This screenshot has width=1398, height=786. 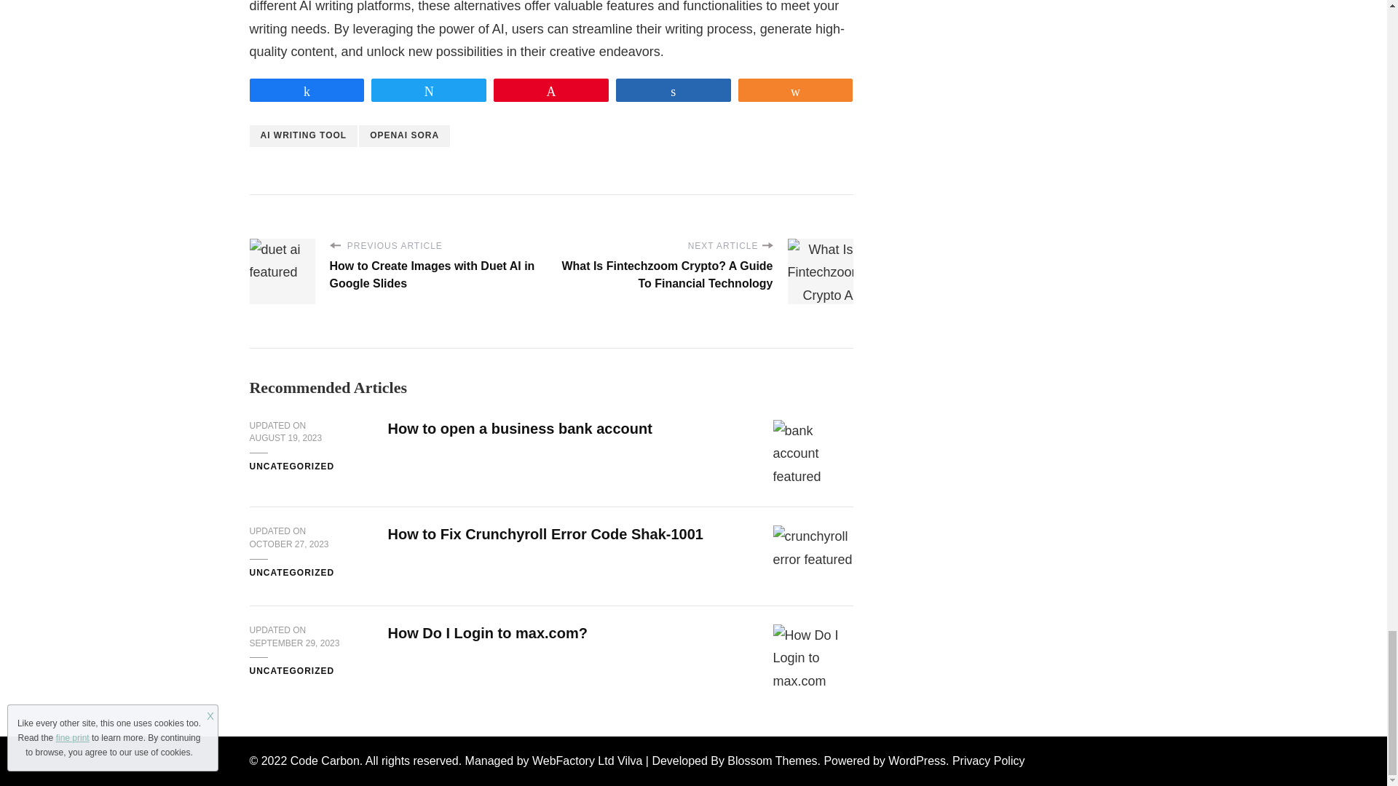 I want to click on SEPTEMBER 29, 2023, so click(x=294, y=643).